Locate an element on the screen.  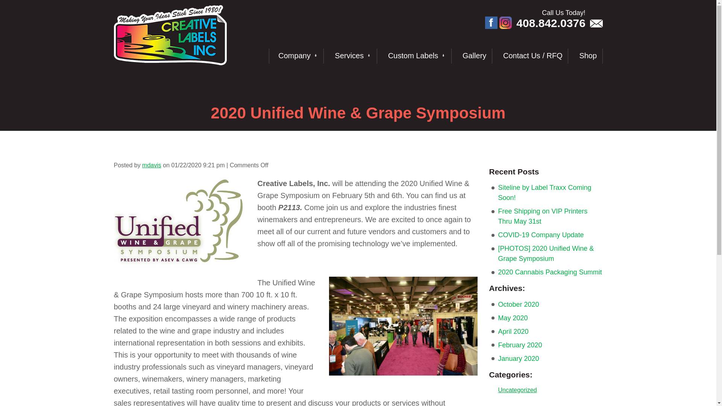
Facebook is located at coordinates (491, 23).